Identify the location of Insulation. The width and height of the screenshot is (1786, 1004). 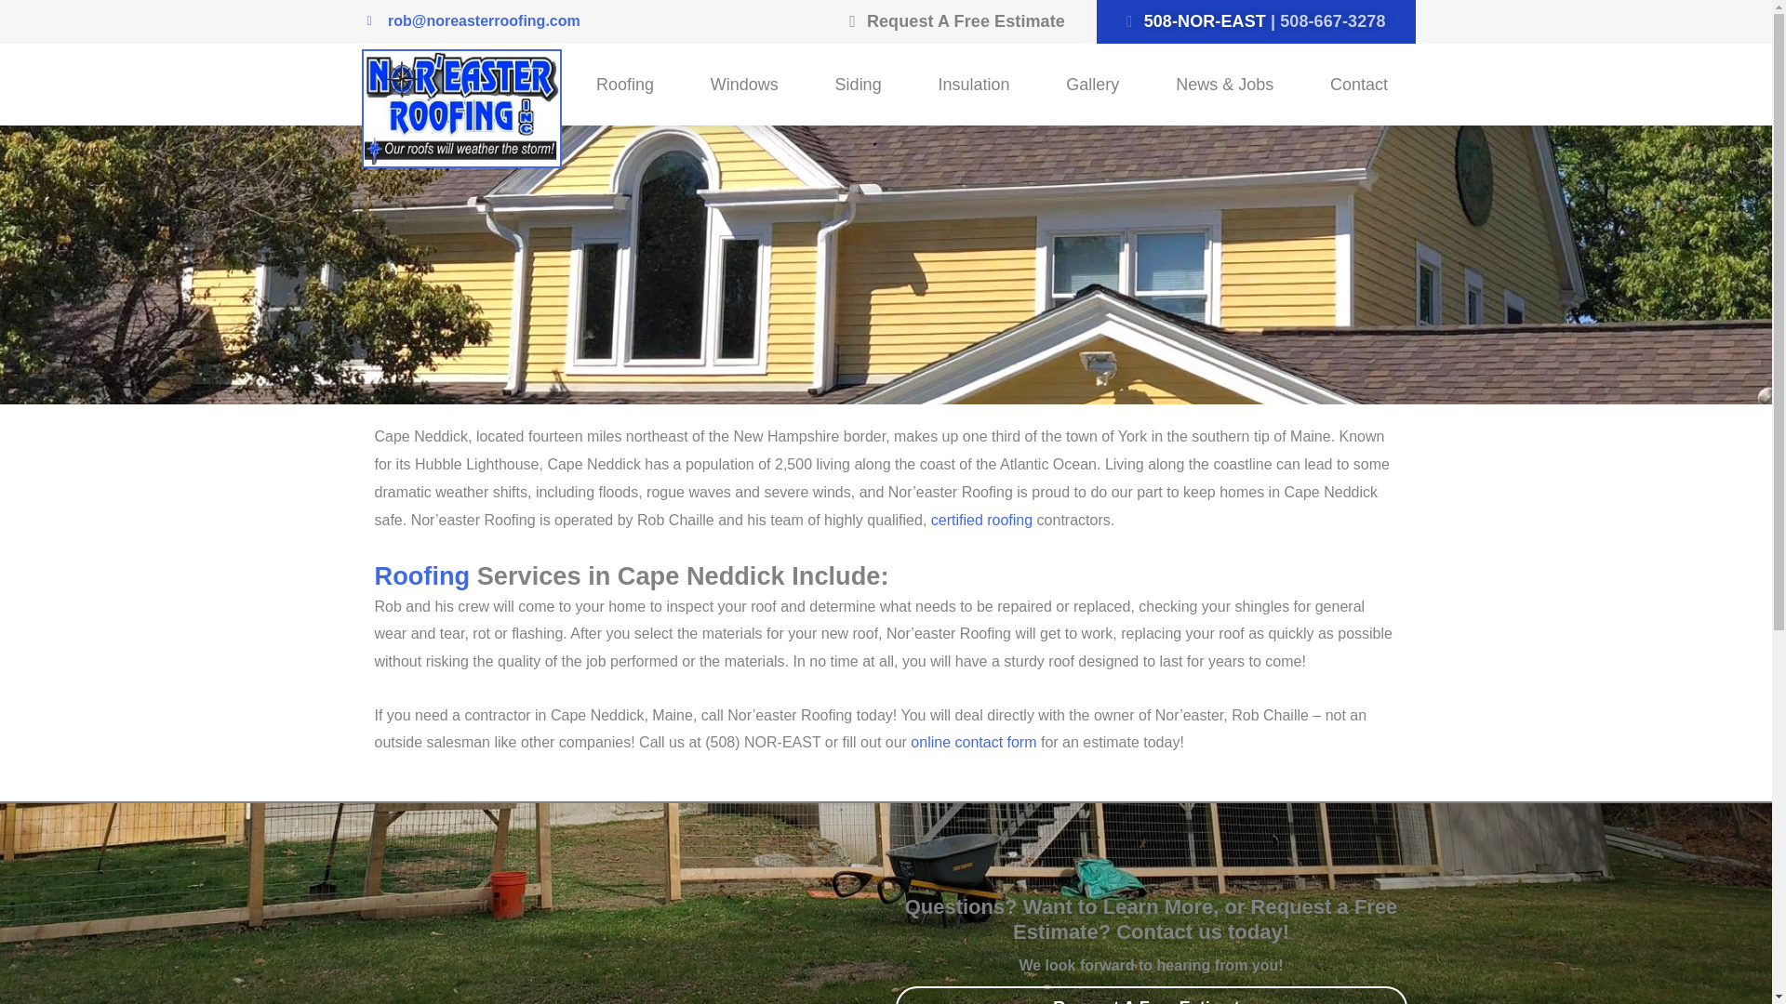
(973, 85).